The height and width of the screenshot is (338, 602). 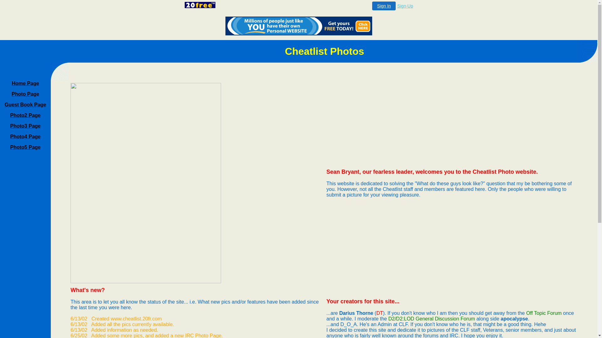 I want to click on Photo4 Page, so click(x=26, y=136).